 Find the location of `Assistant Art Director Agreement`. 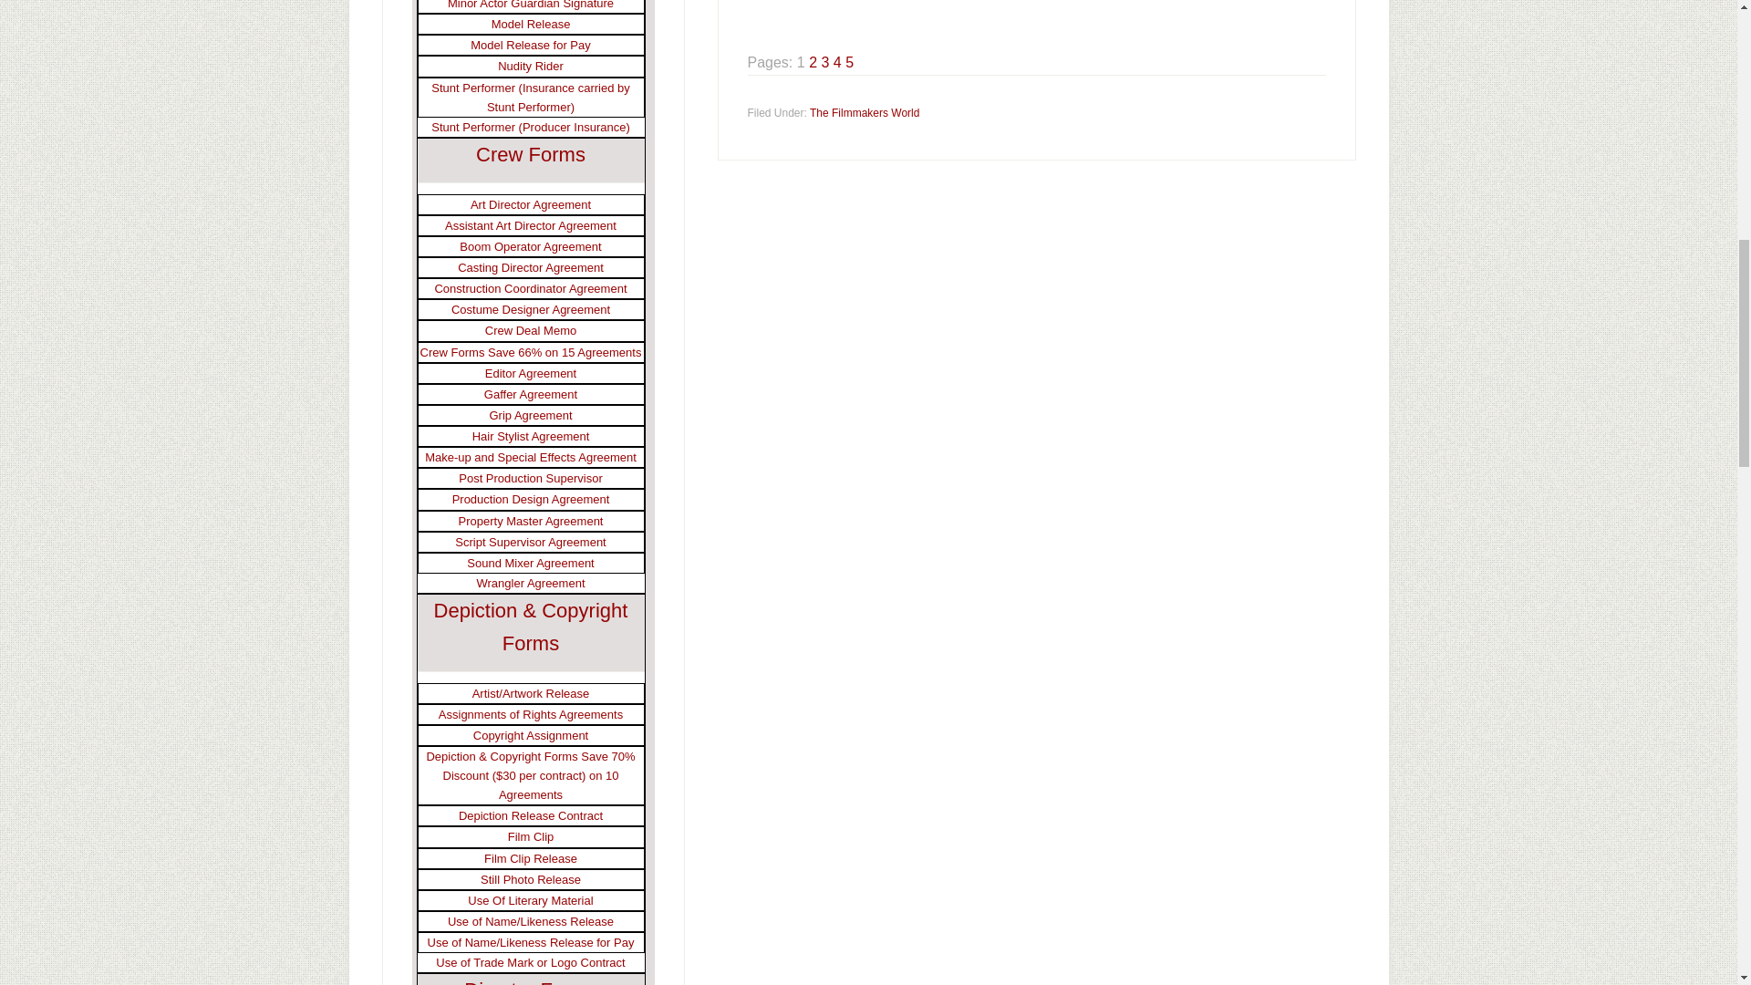

Assistant Art Director Agreement is located at coordinates (530, 224).